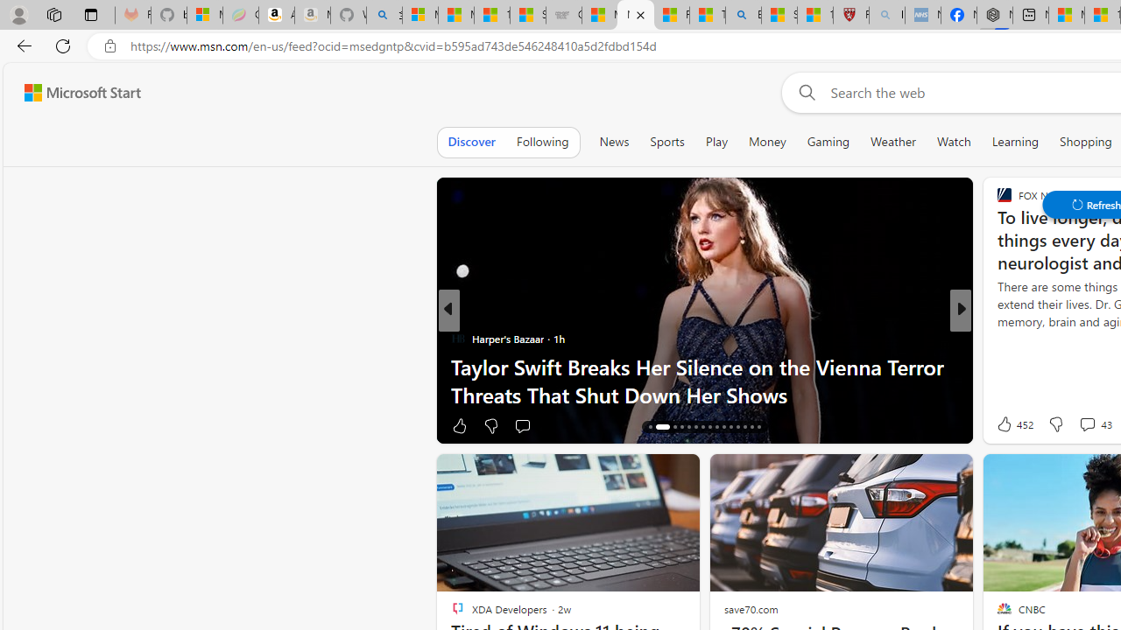 The width and height of the screenshot is (1121, 630). What do you see at coordinates (1081, 425) in the screenshot?
I see `View comments 89 Comment` at bounding box center [1081, 425].